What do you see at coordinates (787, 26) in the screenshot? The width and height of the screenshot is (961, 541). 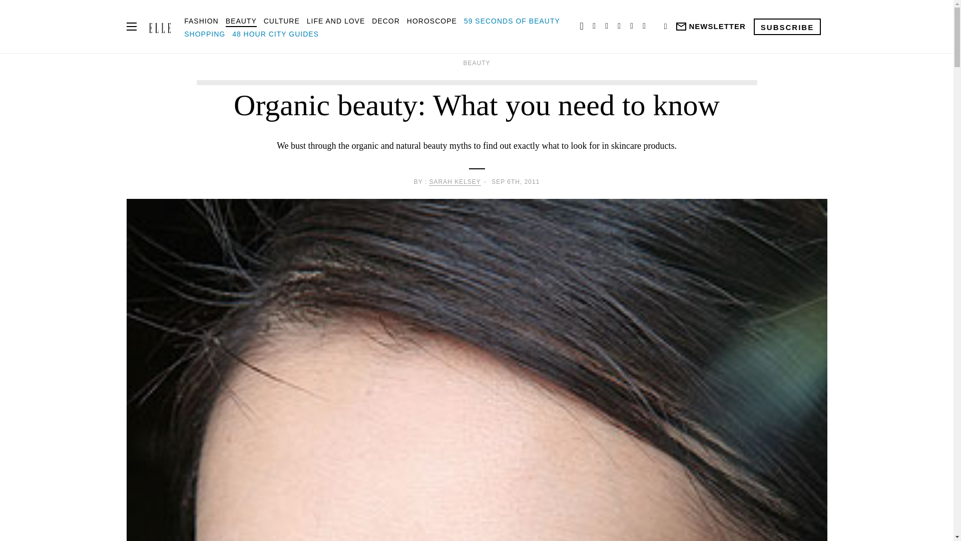 I see `SUBSCRIBE` at bounding box center [787, 26].